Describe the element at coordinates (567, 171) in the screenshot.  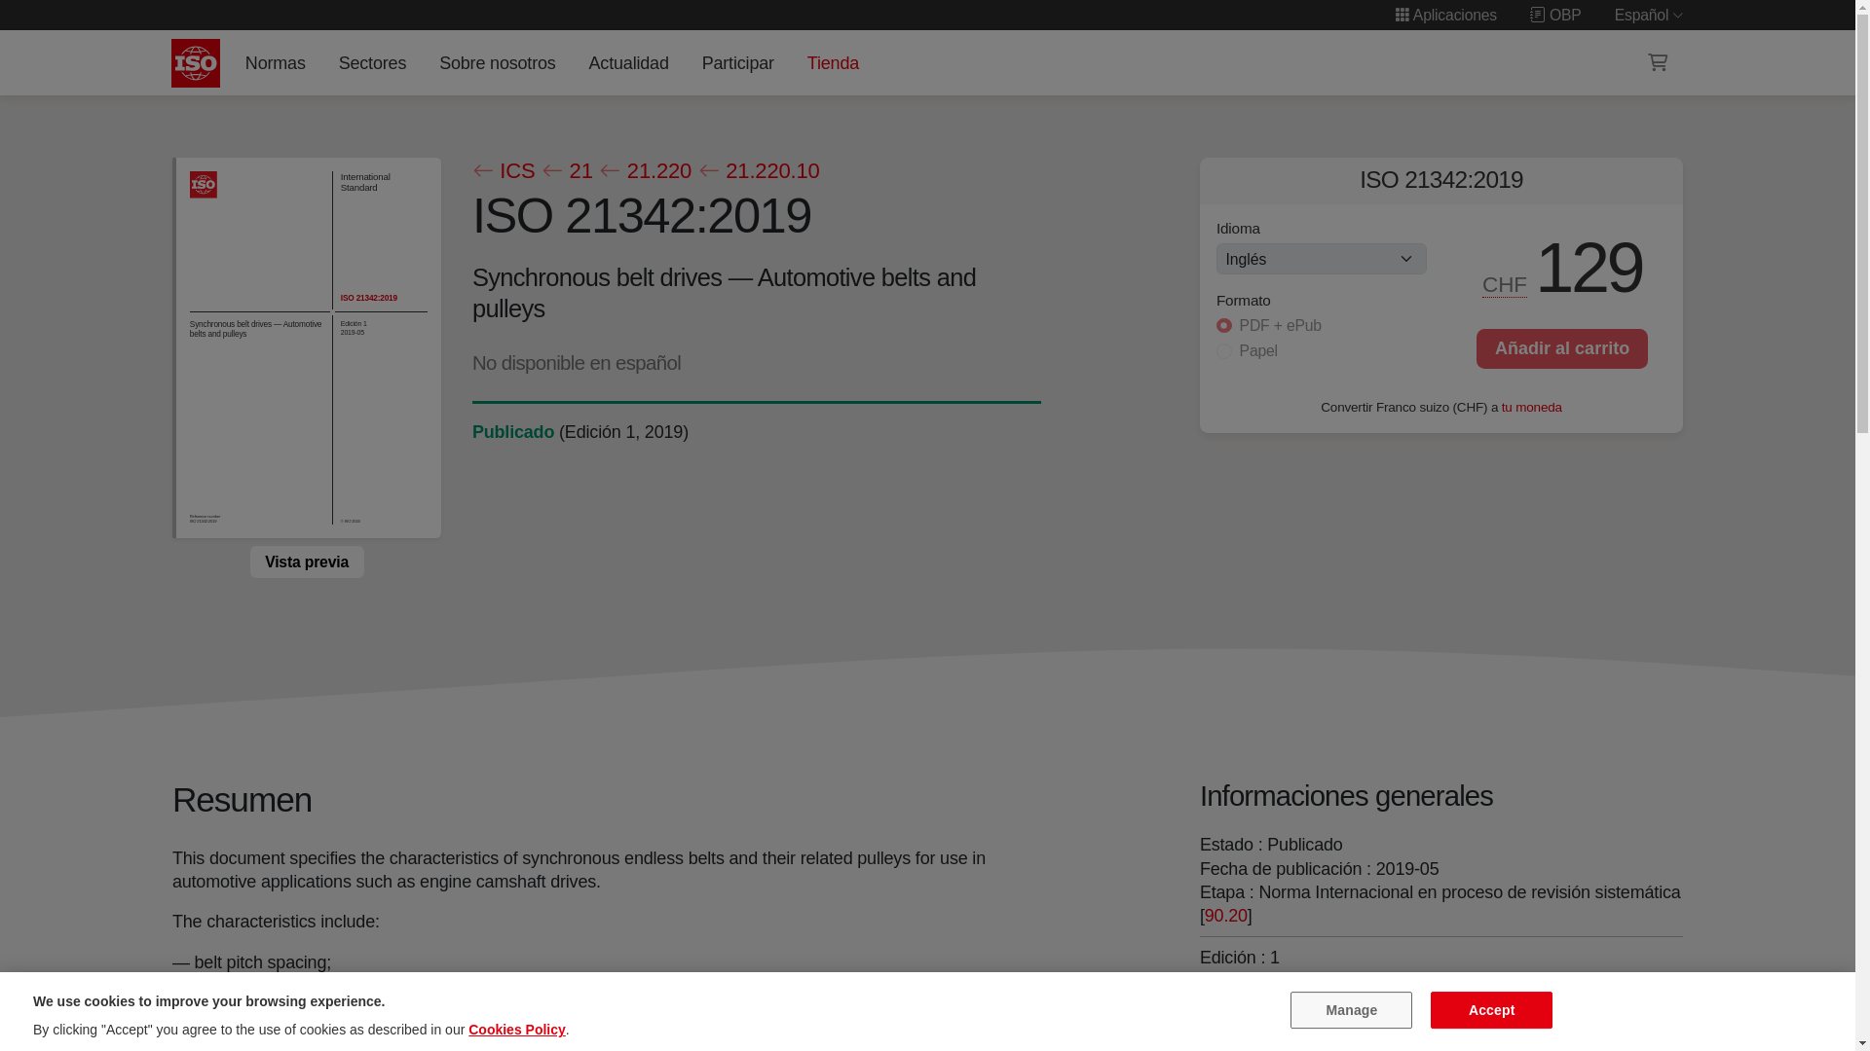
I see `21` at that location.